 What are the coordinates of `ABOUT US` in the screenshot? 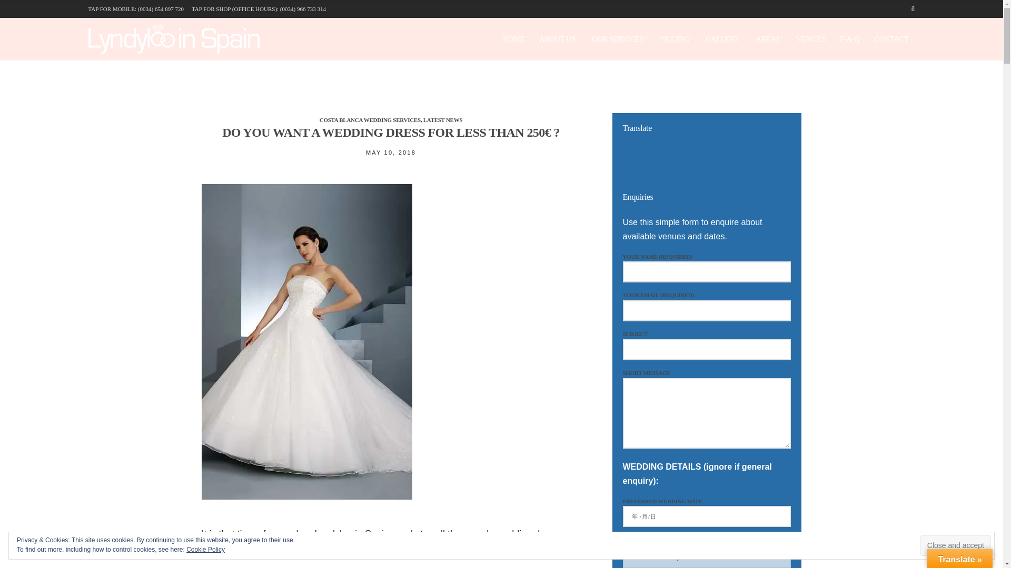 It's located at (558, 39).